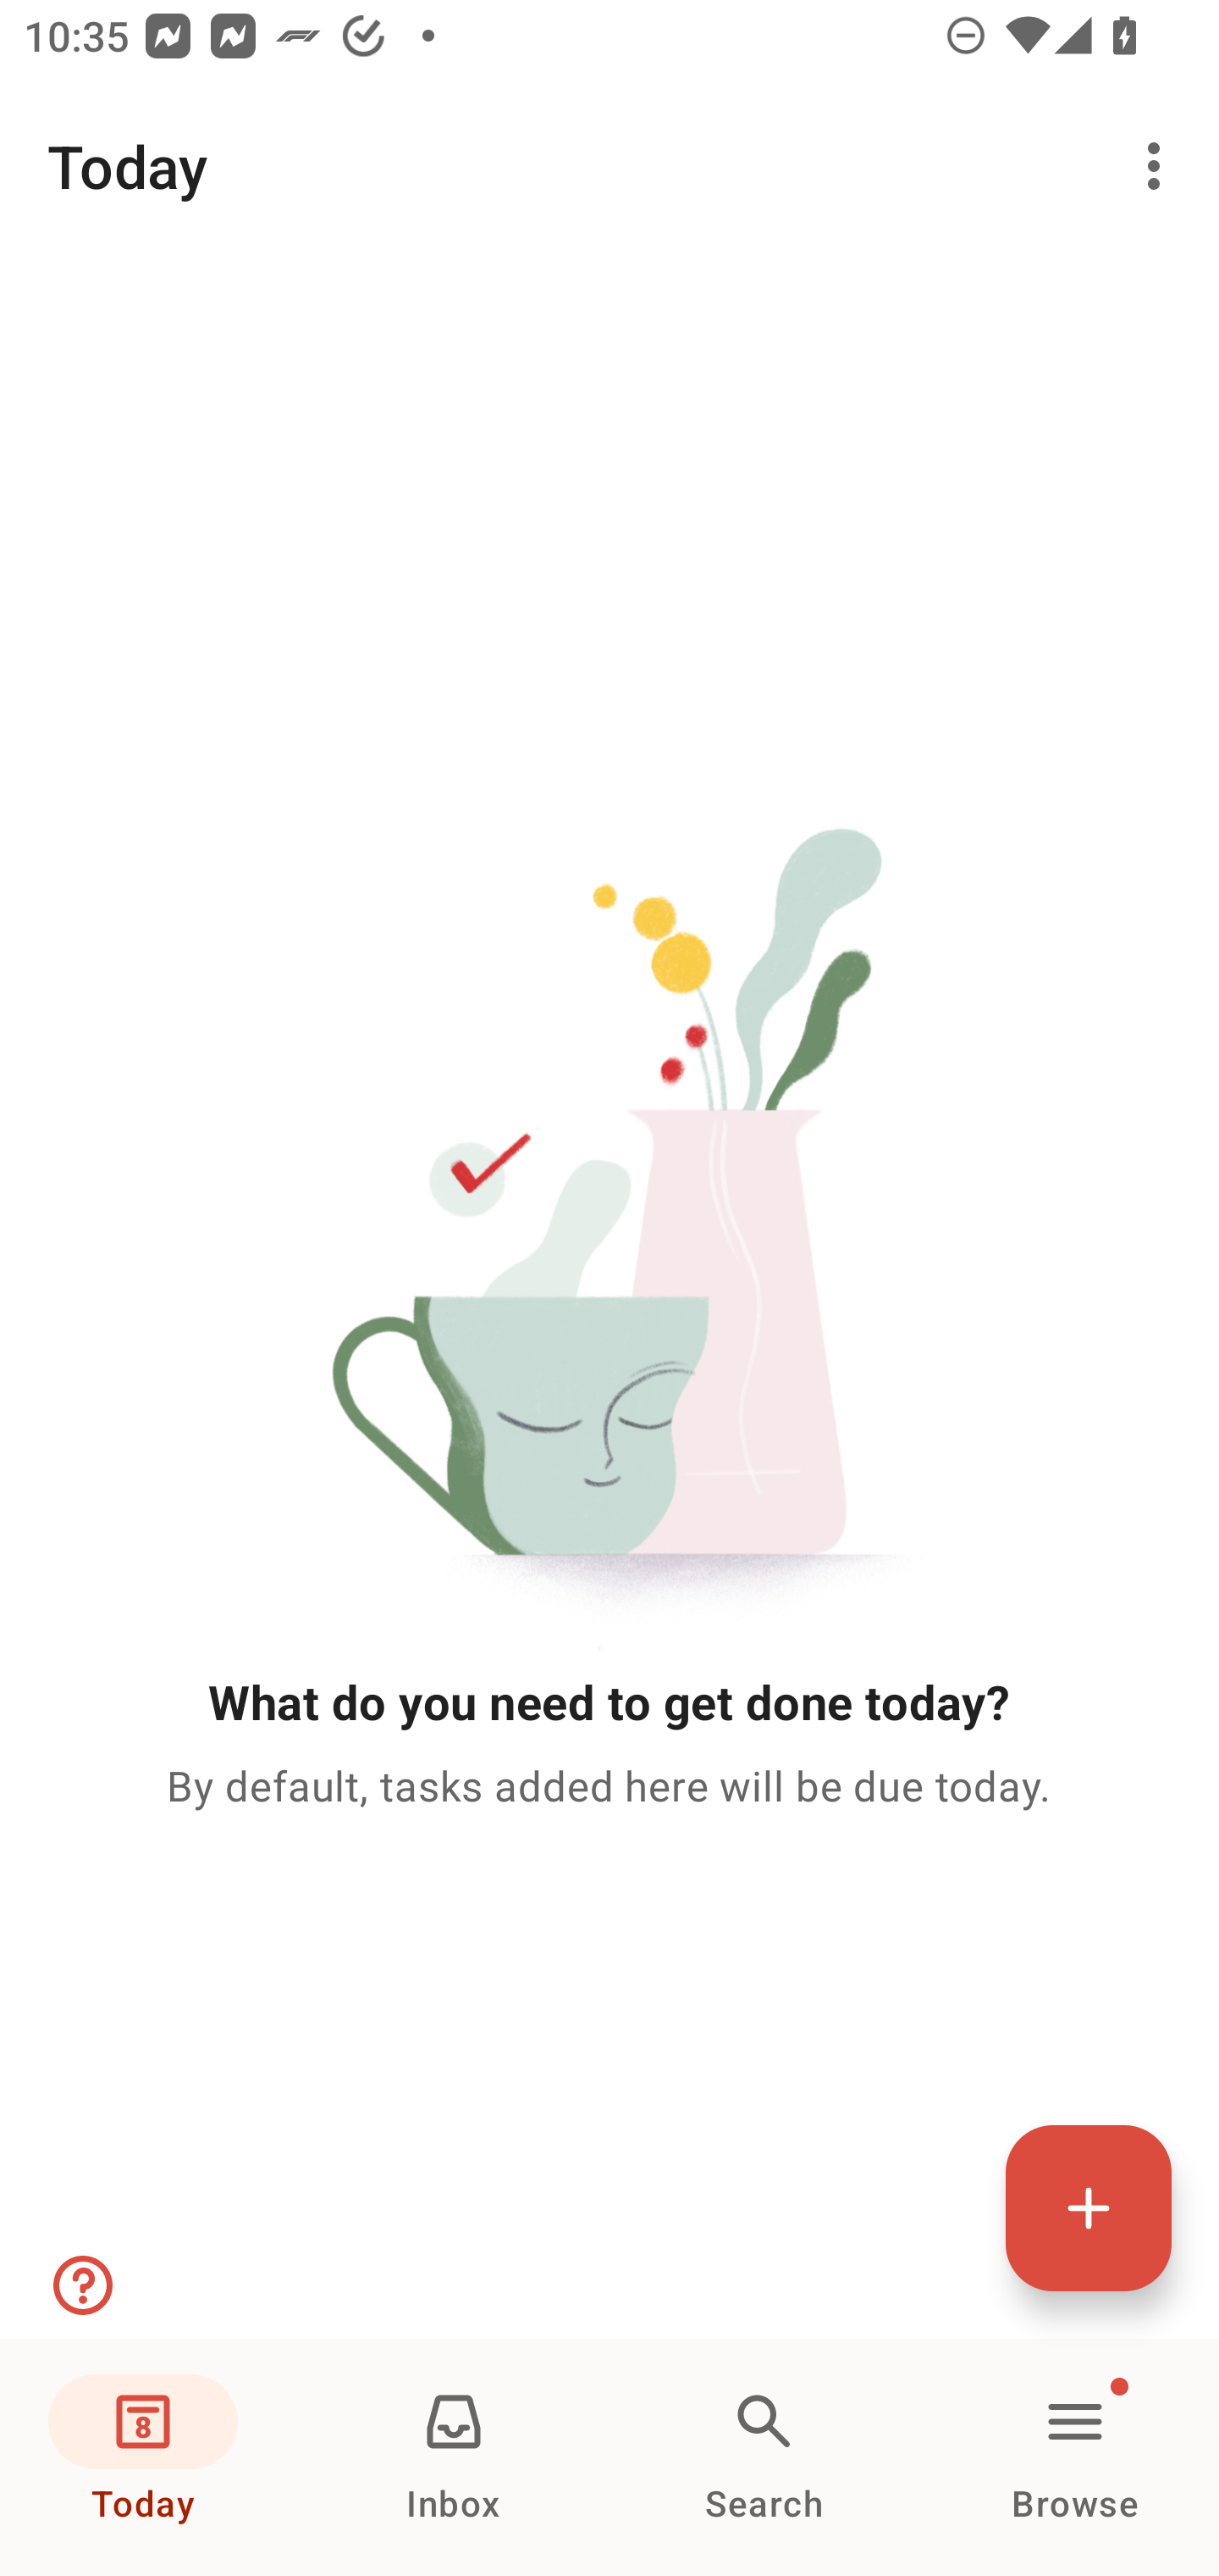  What do you see at coordinates (1160, 166) in the screenshot?
I see `More options` at bounding box center [1160, 166].